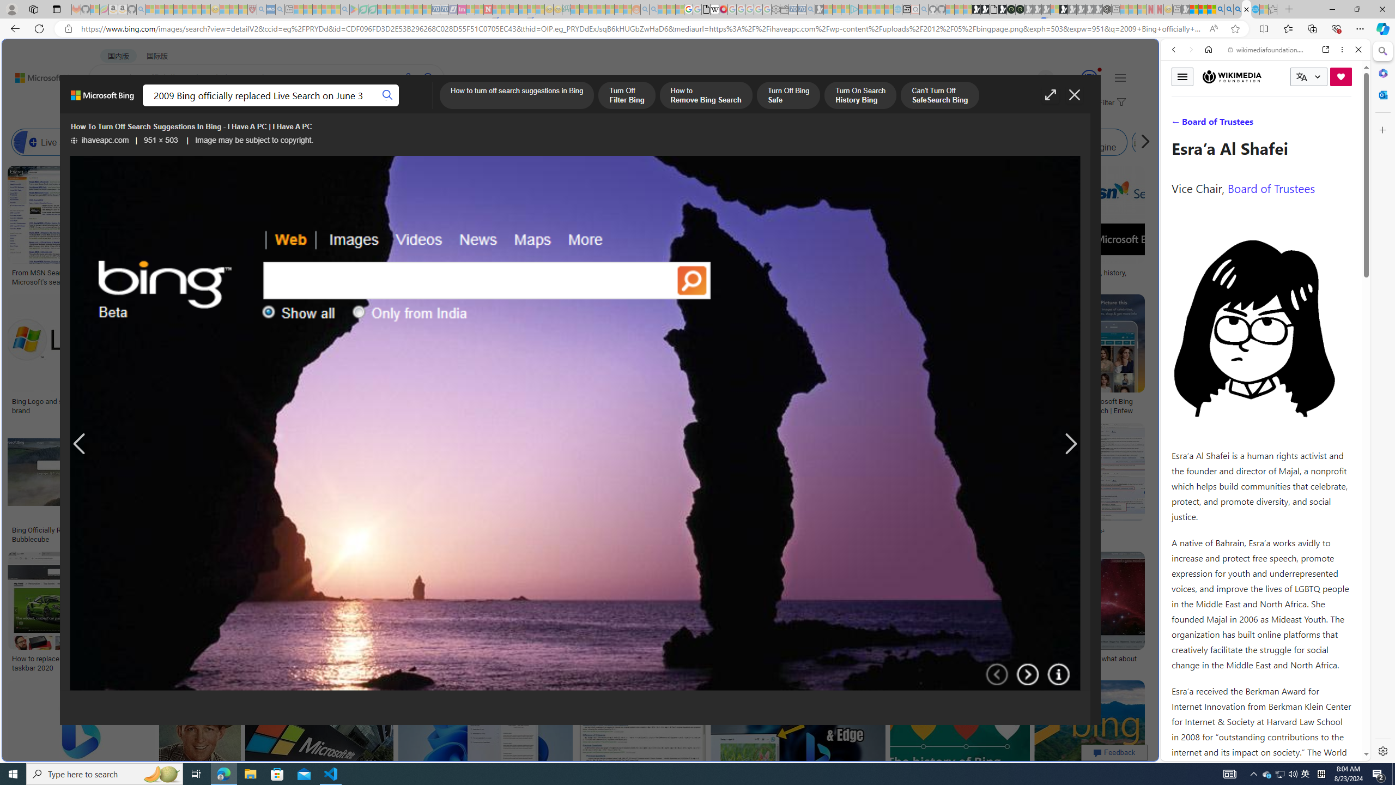  What do you see at coordinates (149, 142) in the screenshot?
I see `Bing Voice Search` at bounding box center [149, 142].